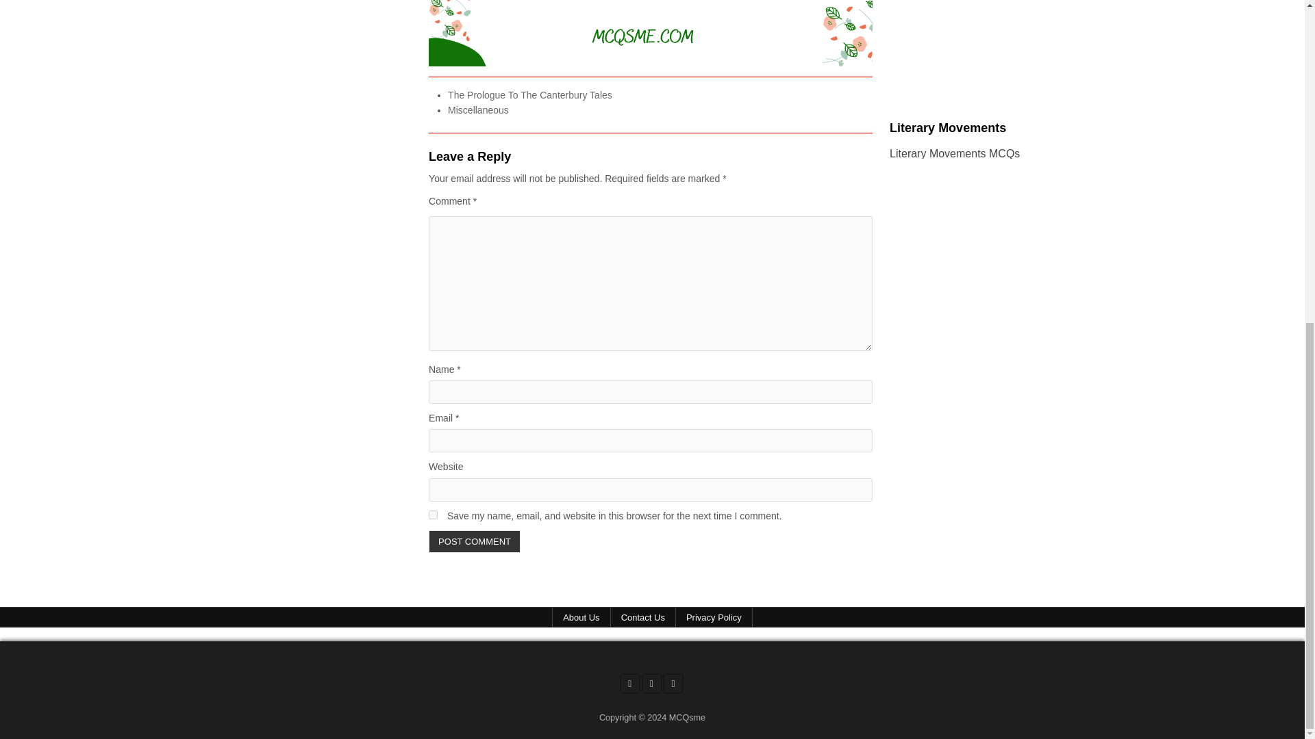 This screenshot has height=739, width=1315. Describe the element at coordinates (474, 541) in the screenshot. I see `Post Comment` at that location.